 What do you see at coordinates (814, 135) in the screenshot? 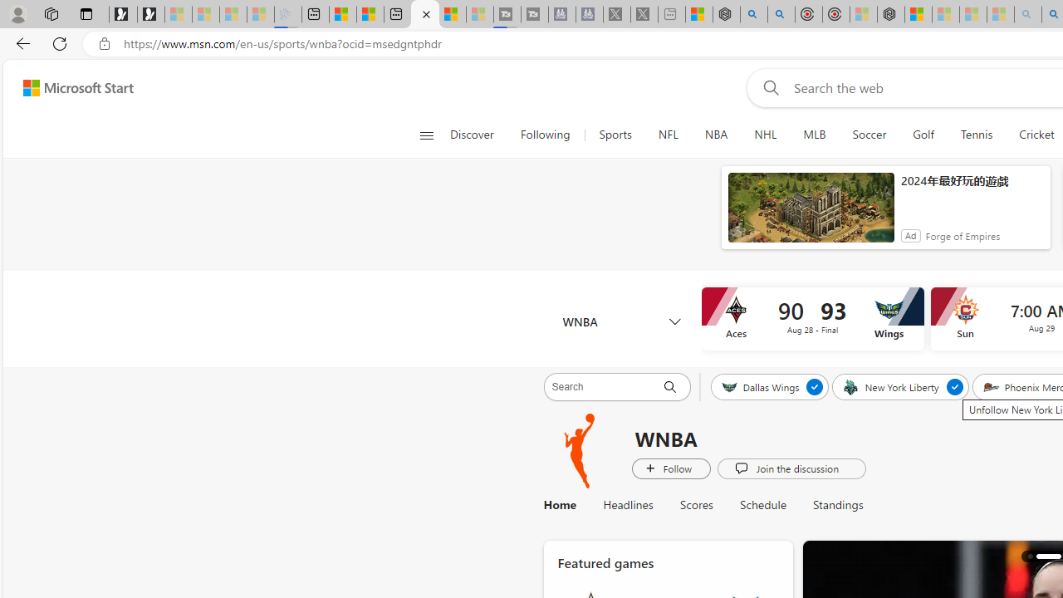
I see `MLB` at bounding box center [814, 135].